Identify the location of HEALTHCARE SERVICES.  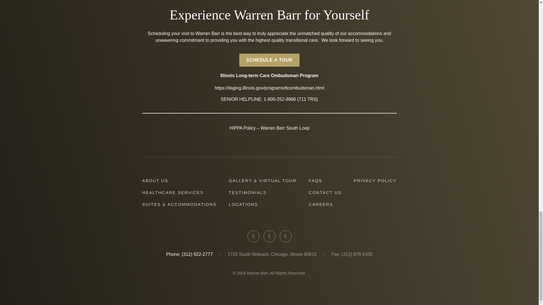
(173, 192).